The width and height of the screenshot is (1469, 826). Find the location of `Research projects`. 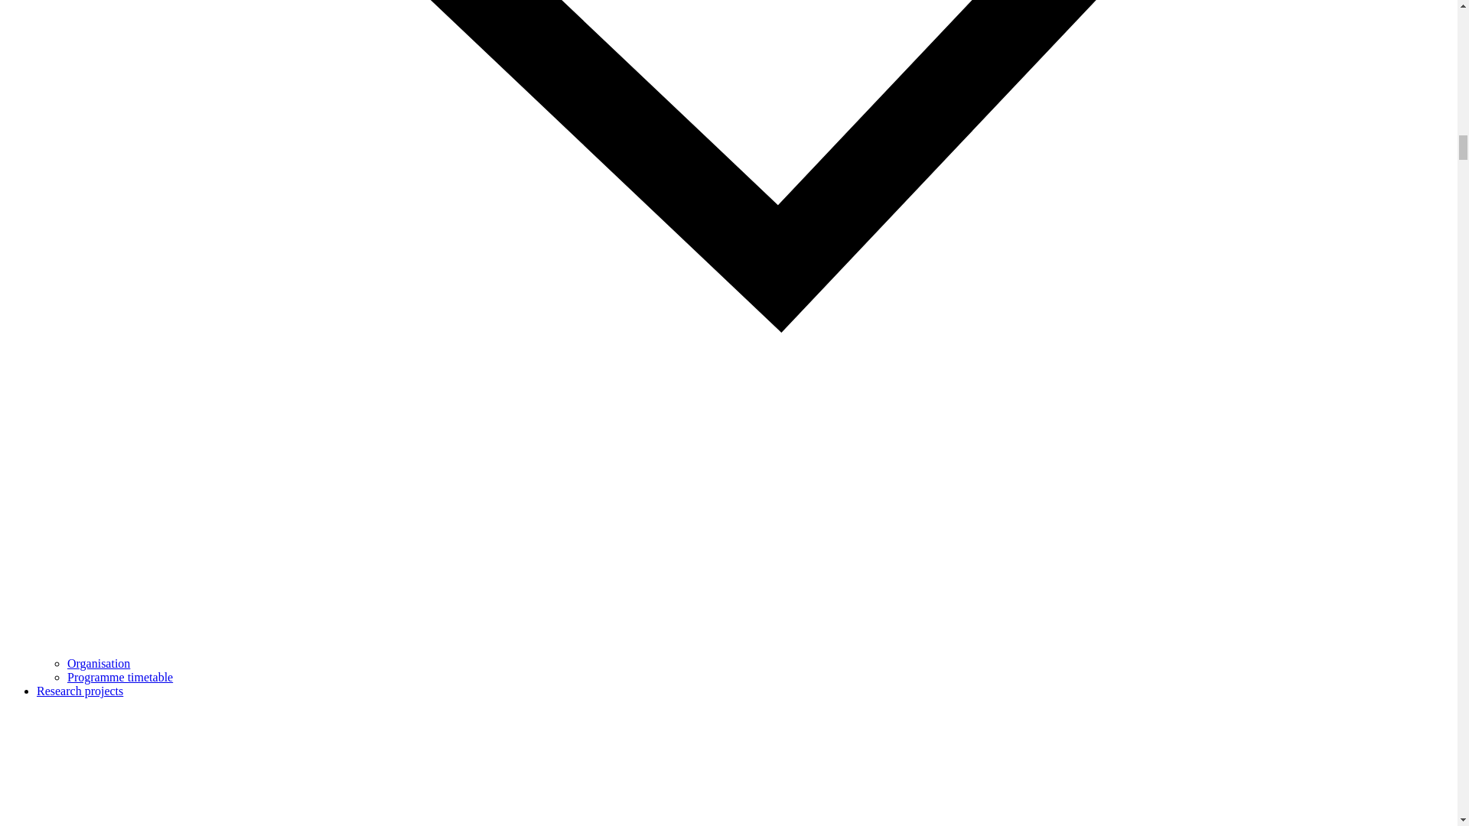

Research projects is located at coordinates (80, 691).